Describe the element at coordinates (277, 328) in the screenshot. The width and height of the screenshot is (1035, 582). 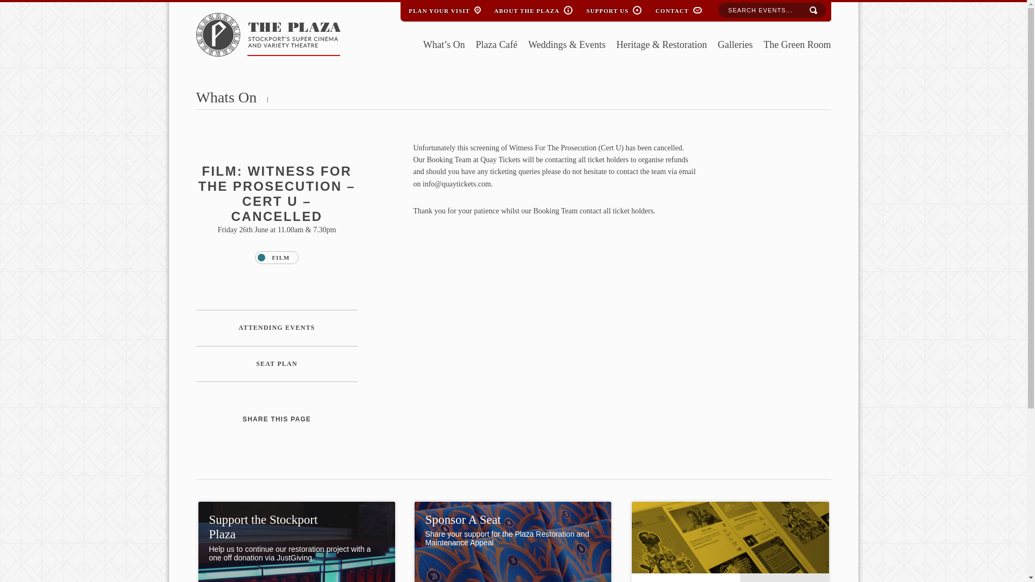
I see `ATTENDING EVENTS` at that location.